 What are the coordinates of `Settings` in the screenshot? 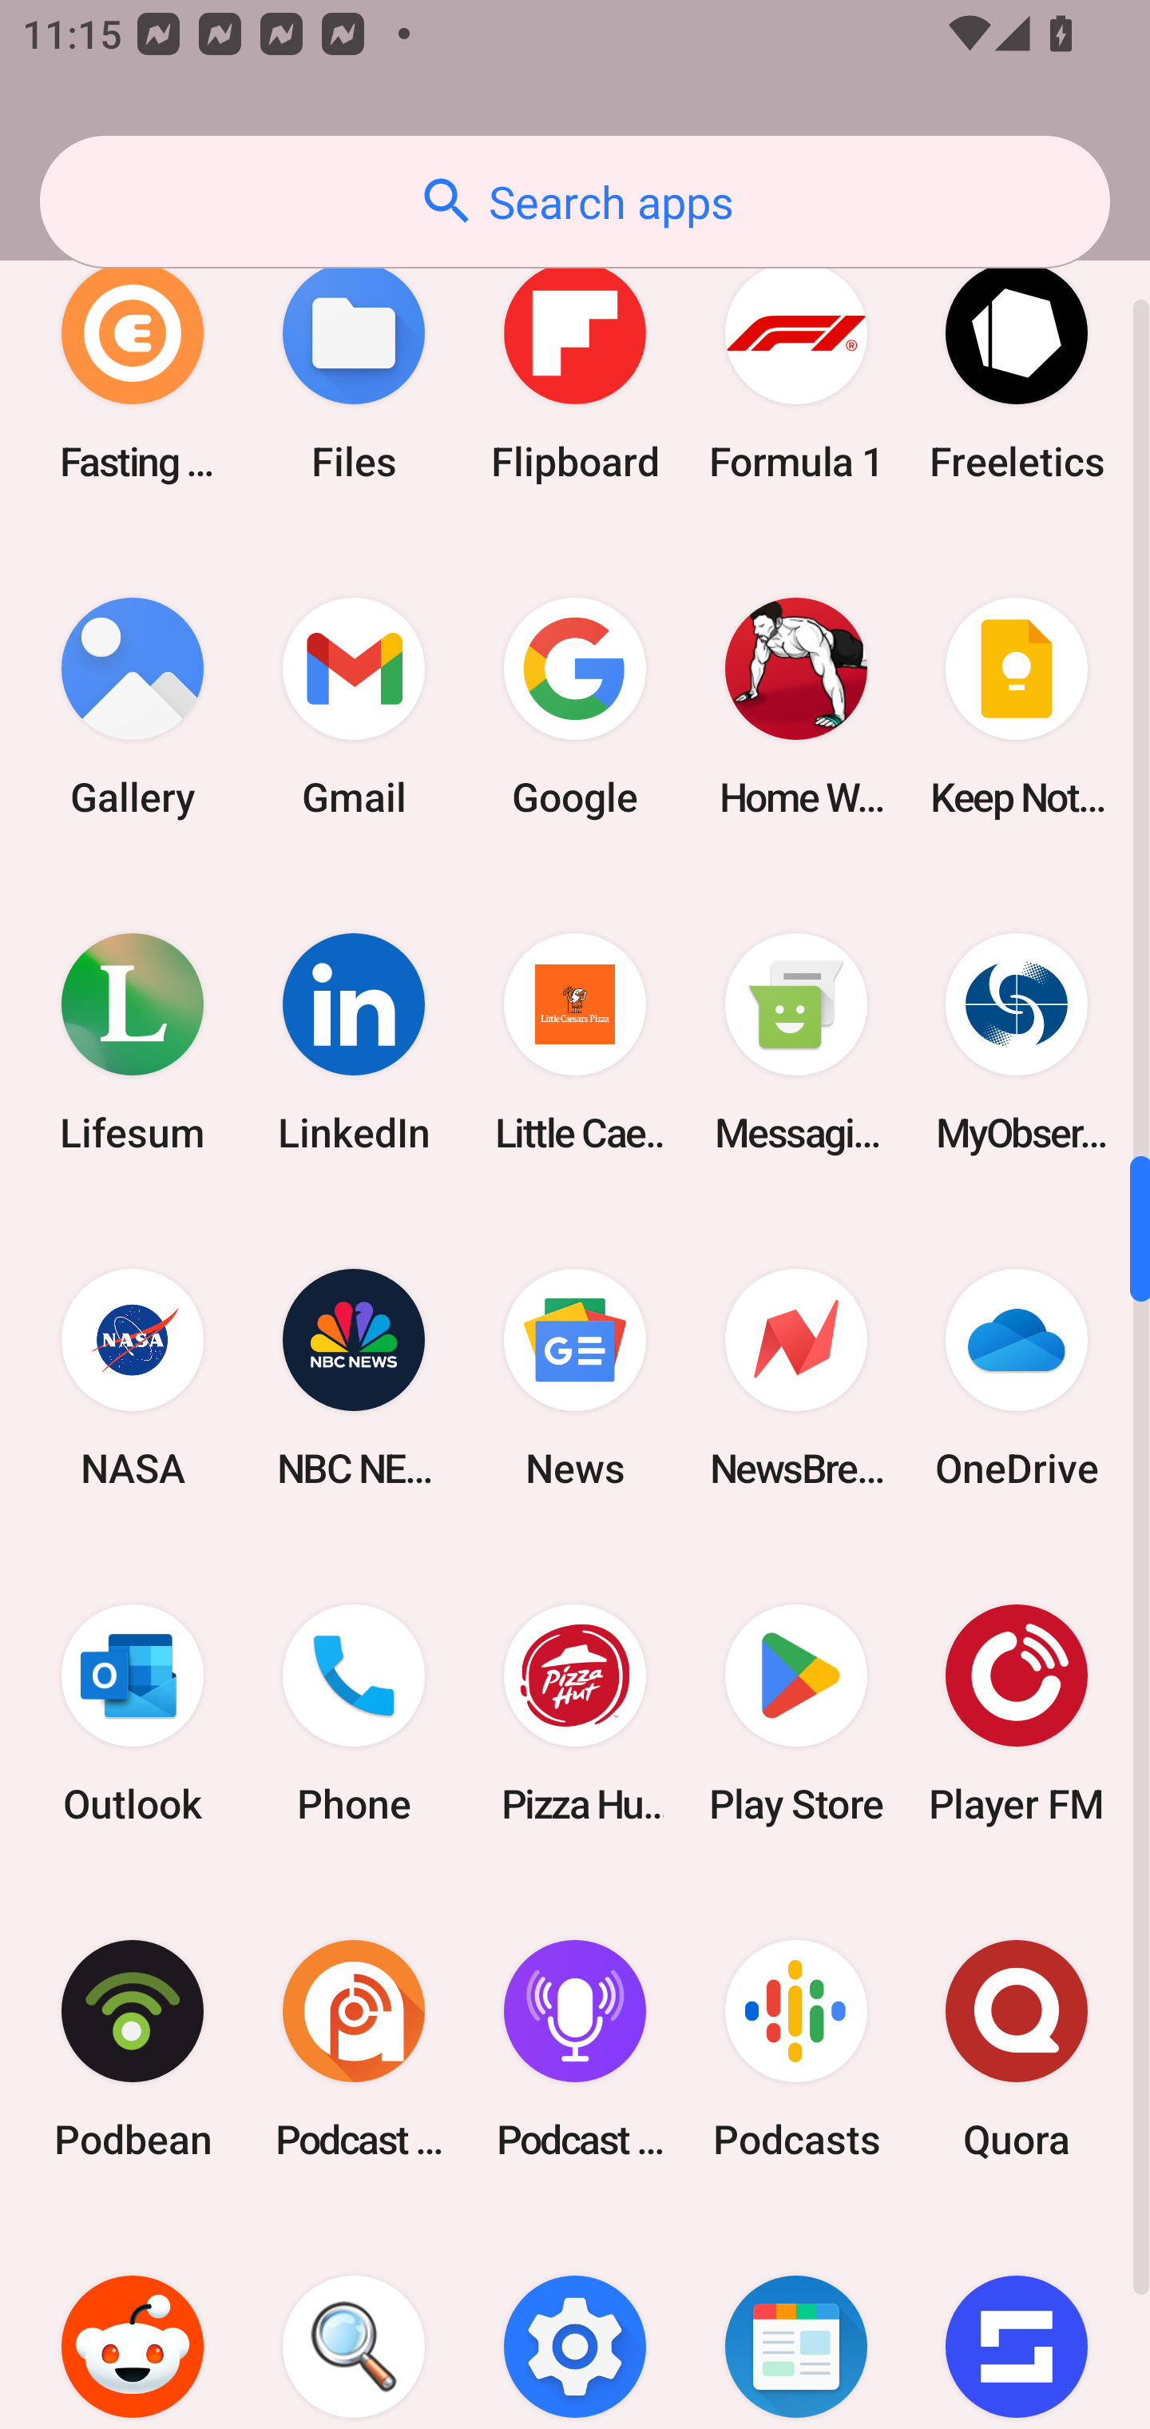 It's located at (575, 2324).